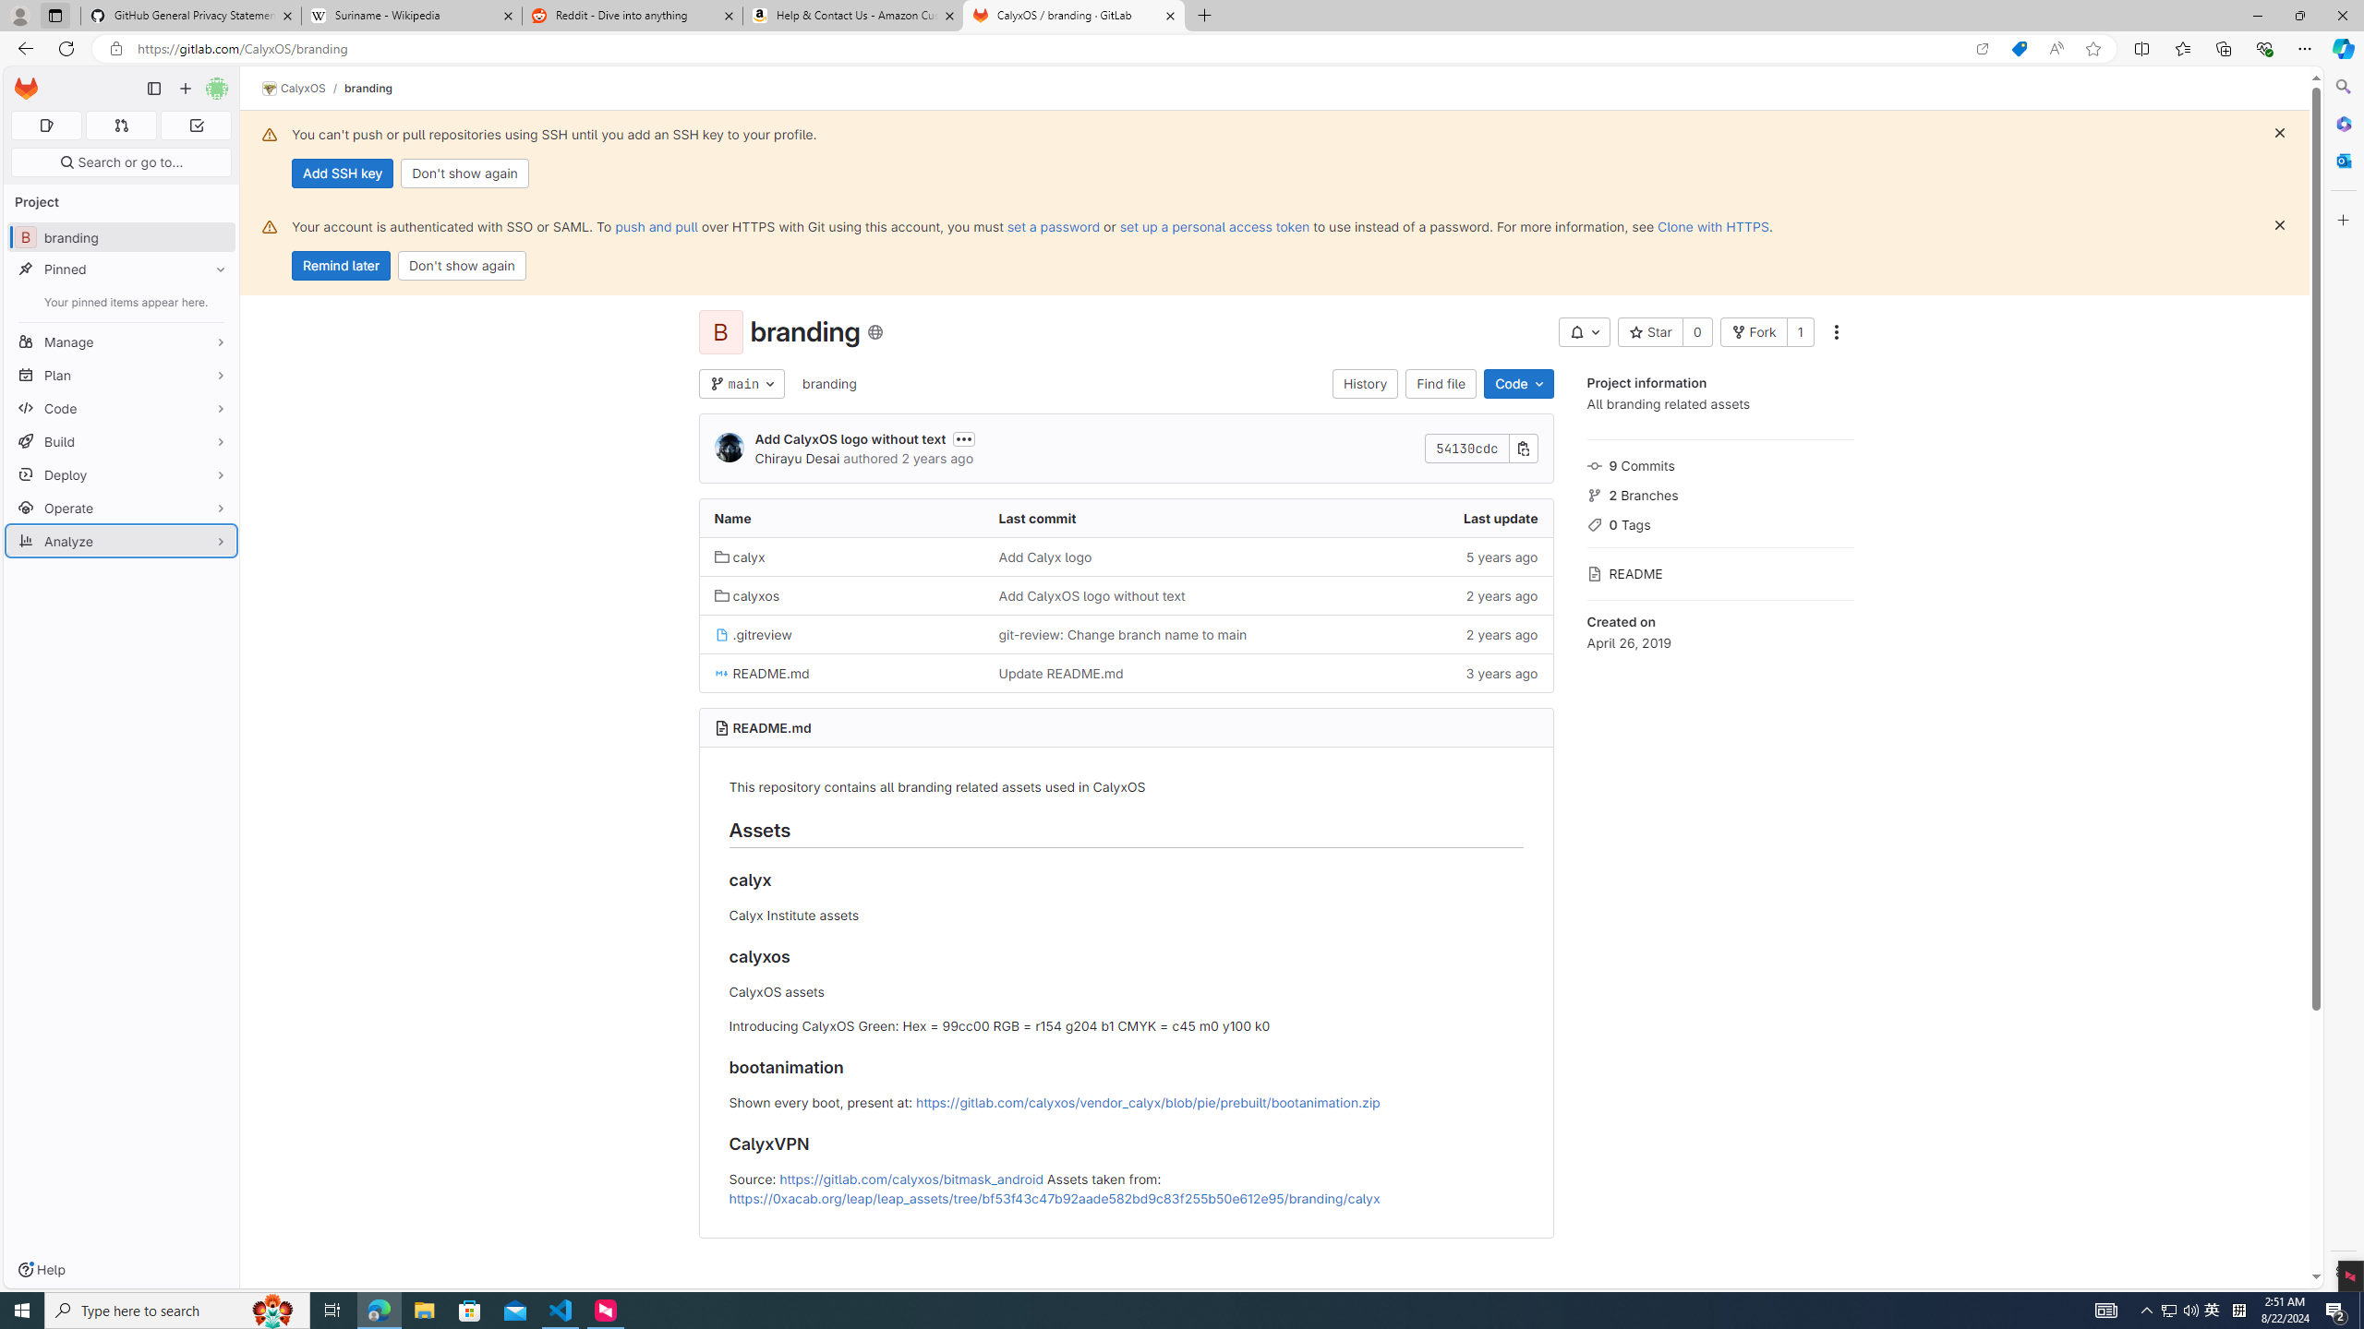 This screenshot has height=1329, width=2364. Describe the element at coordinates (122, 474) in the screenshot. I see `Deploy` at that location.